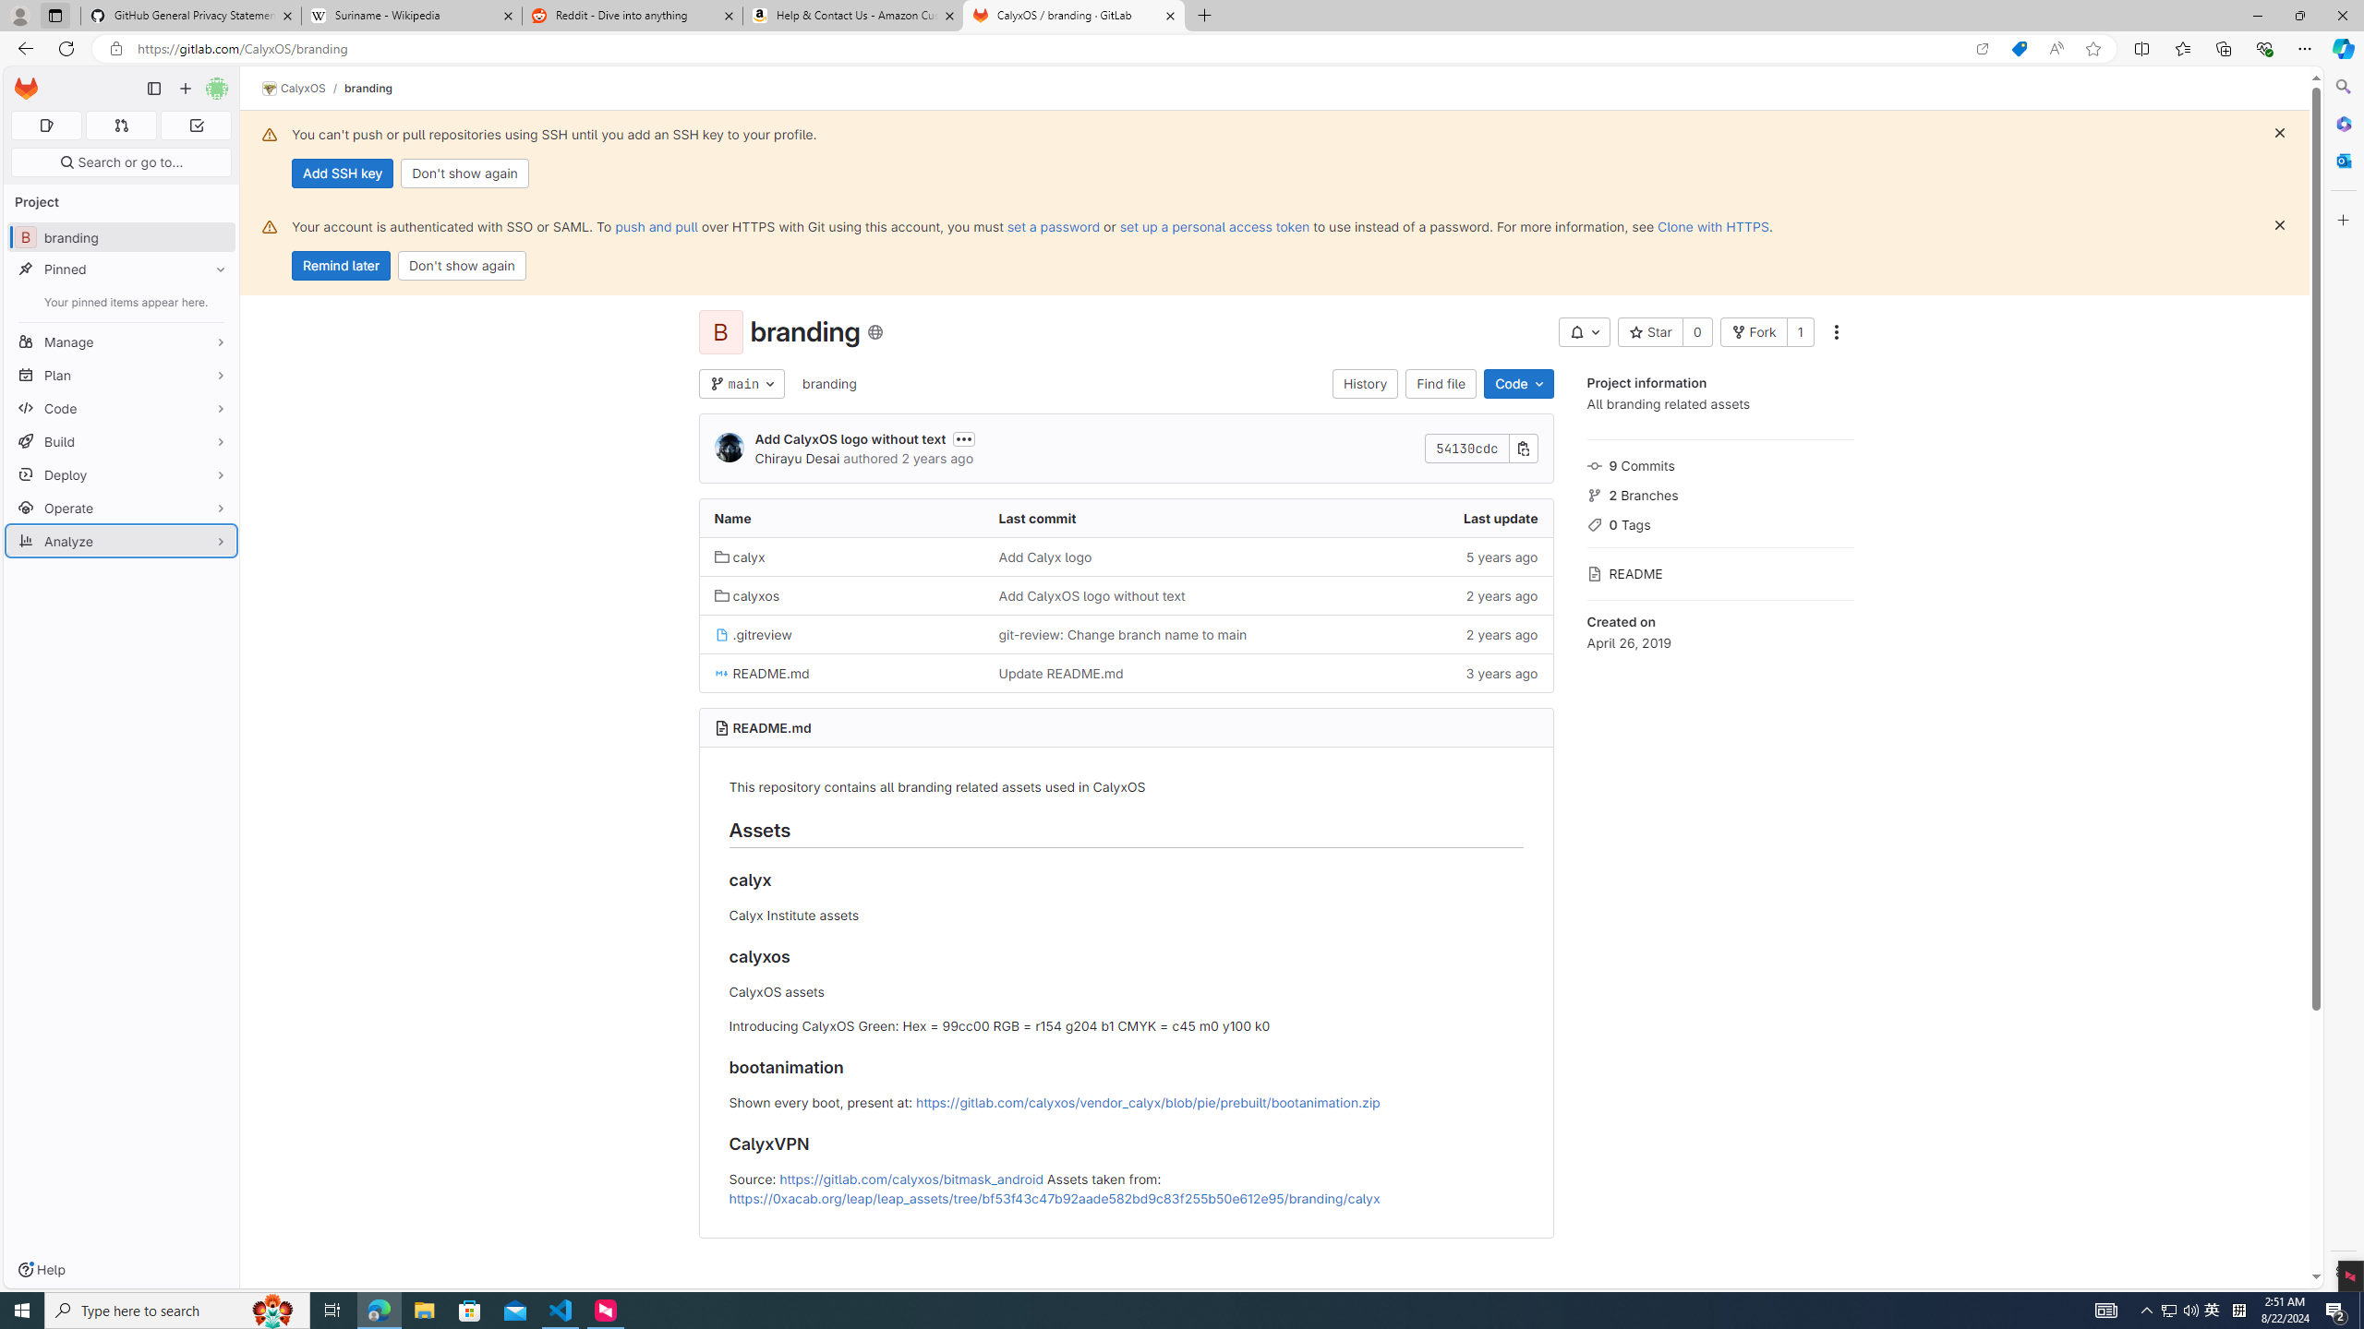 This screenshot has height=1329, width=2364. Describe the element at coordinates (122, 474) in the screenshot. I see `Deploy` at that location.